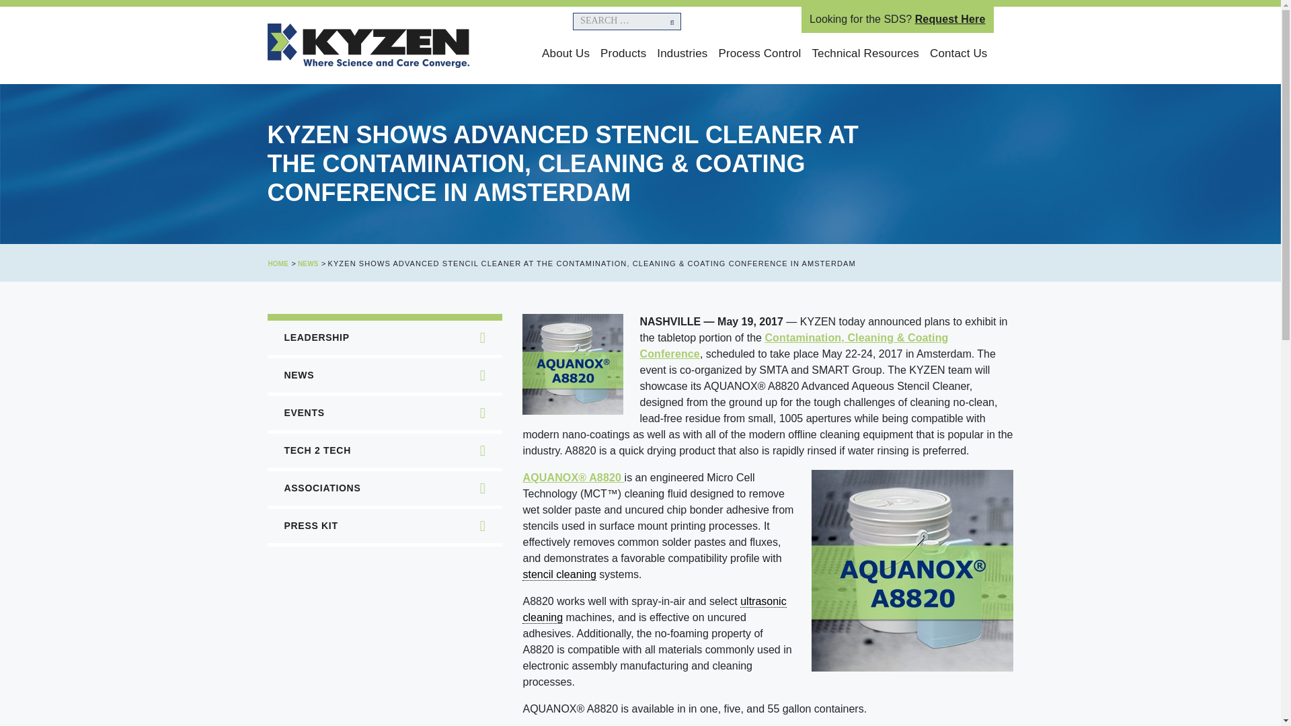 Image resolution: width=1291 pixels, height=726 pixels. I want to click on EVENTS, so click(301, 413).